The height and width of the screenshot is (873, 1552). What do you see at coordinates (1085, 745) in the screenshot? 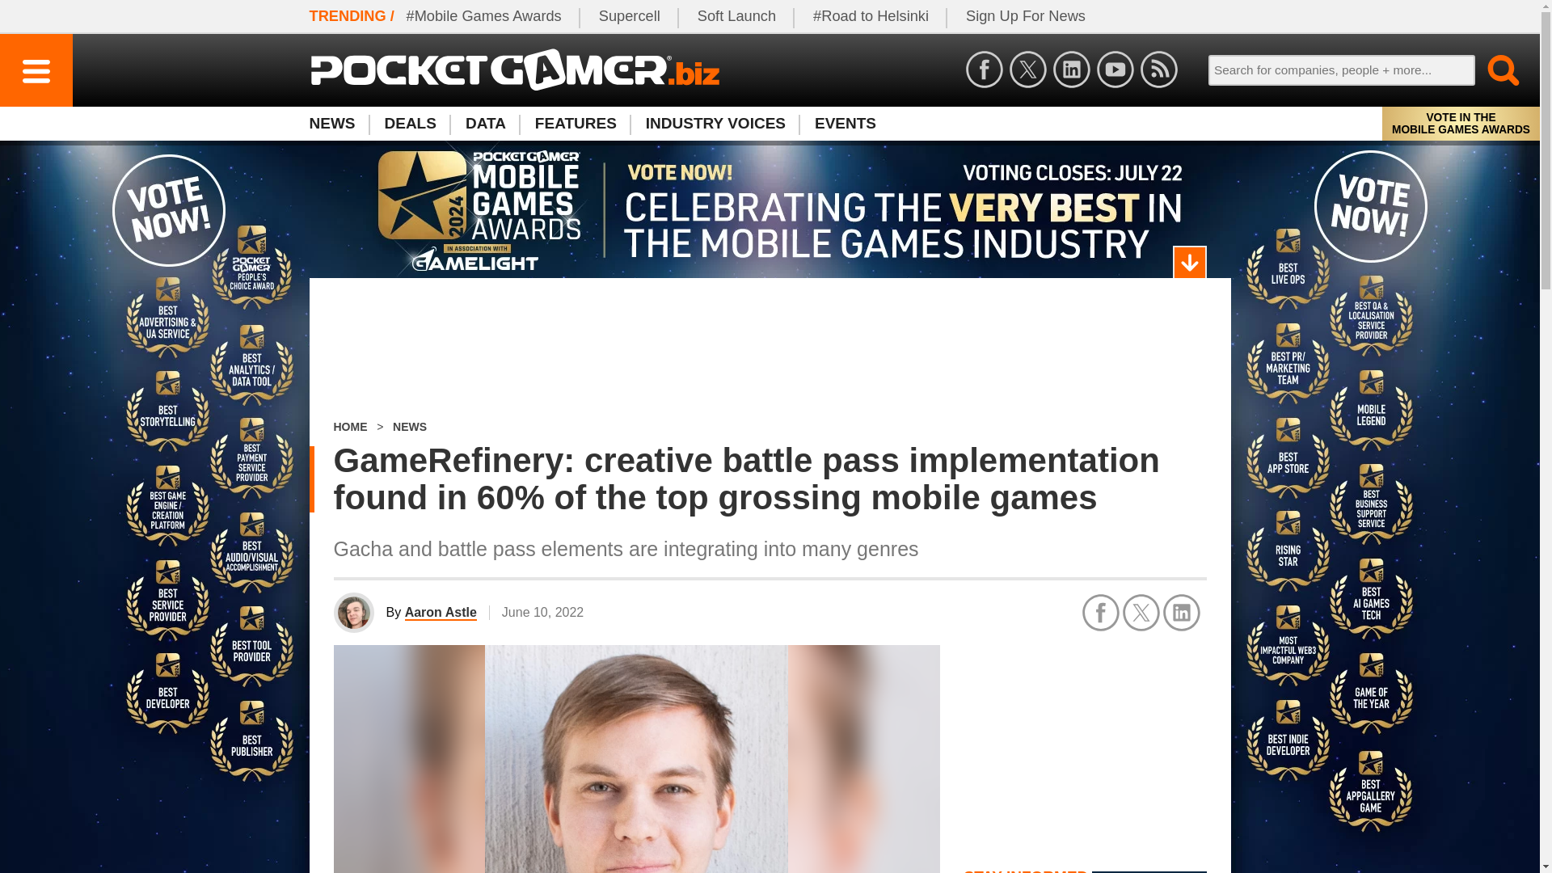
I see `3rd party ad content` at bounding box center [1085, 745].